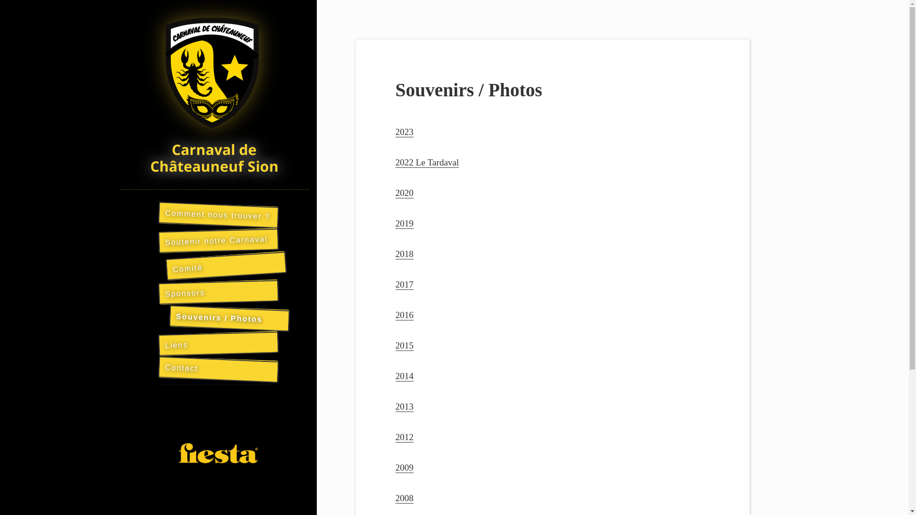 This screenshot has height=515, width=916. Describe the element at coordinates (405, 407) in the screenshot. I see `2013` at that location.